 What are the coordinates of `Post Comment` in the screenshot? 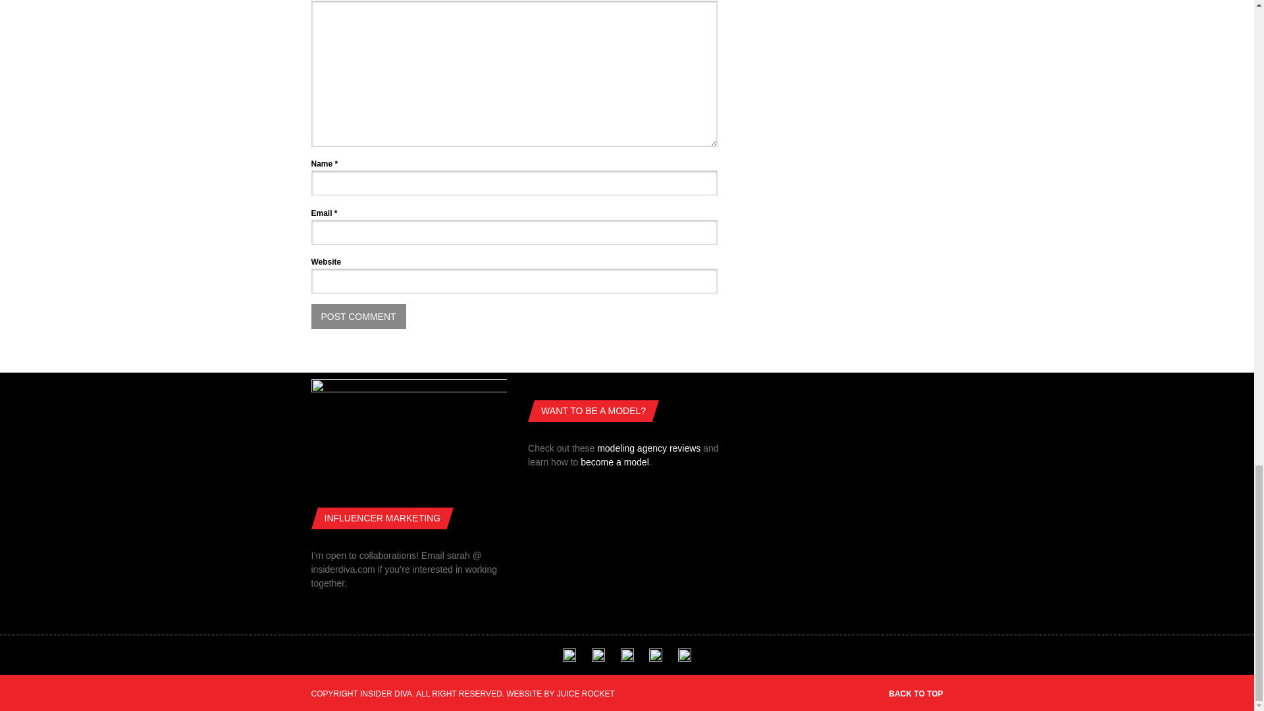 It's located at (358, 317).